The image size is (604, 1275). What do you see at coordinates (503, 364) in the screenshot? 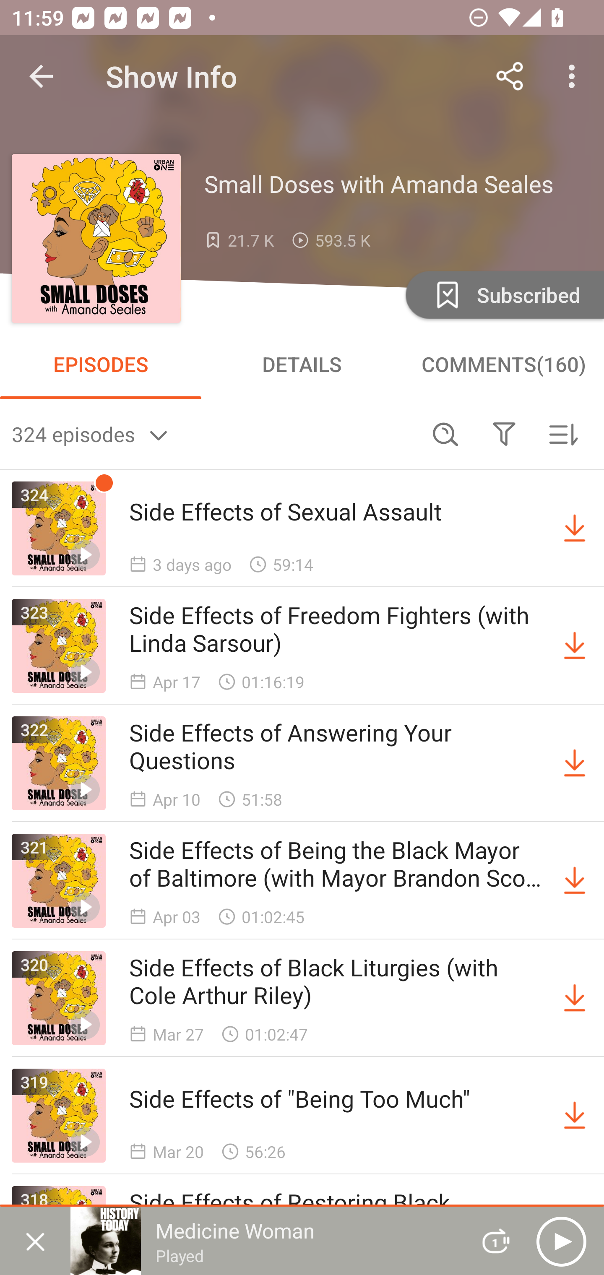
I see `COMMENTS(160)` at bounding box center [503, 364].